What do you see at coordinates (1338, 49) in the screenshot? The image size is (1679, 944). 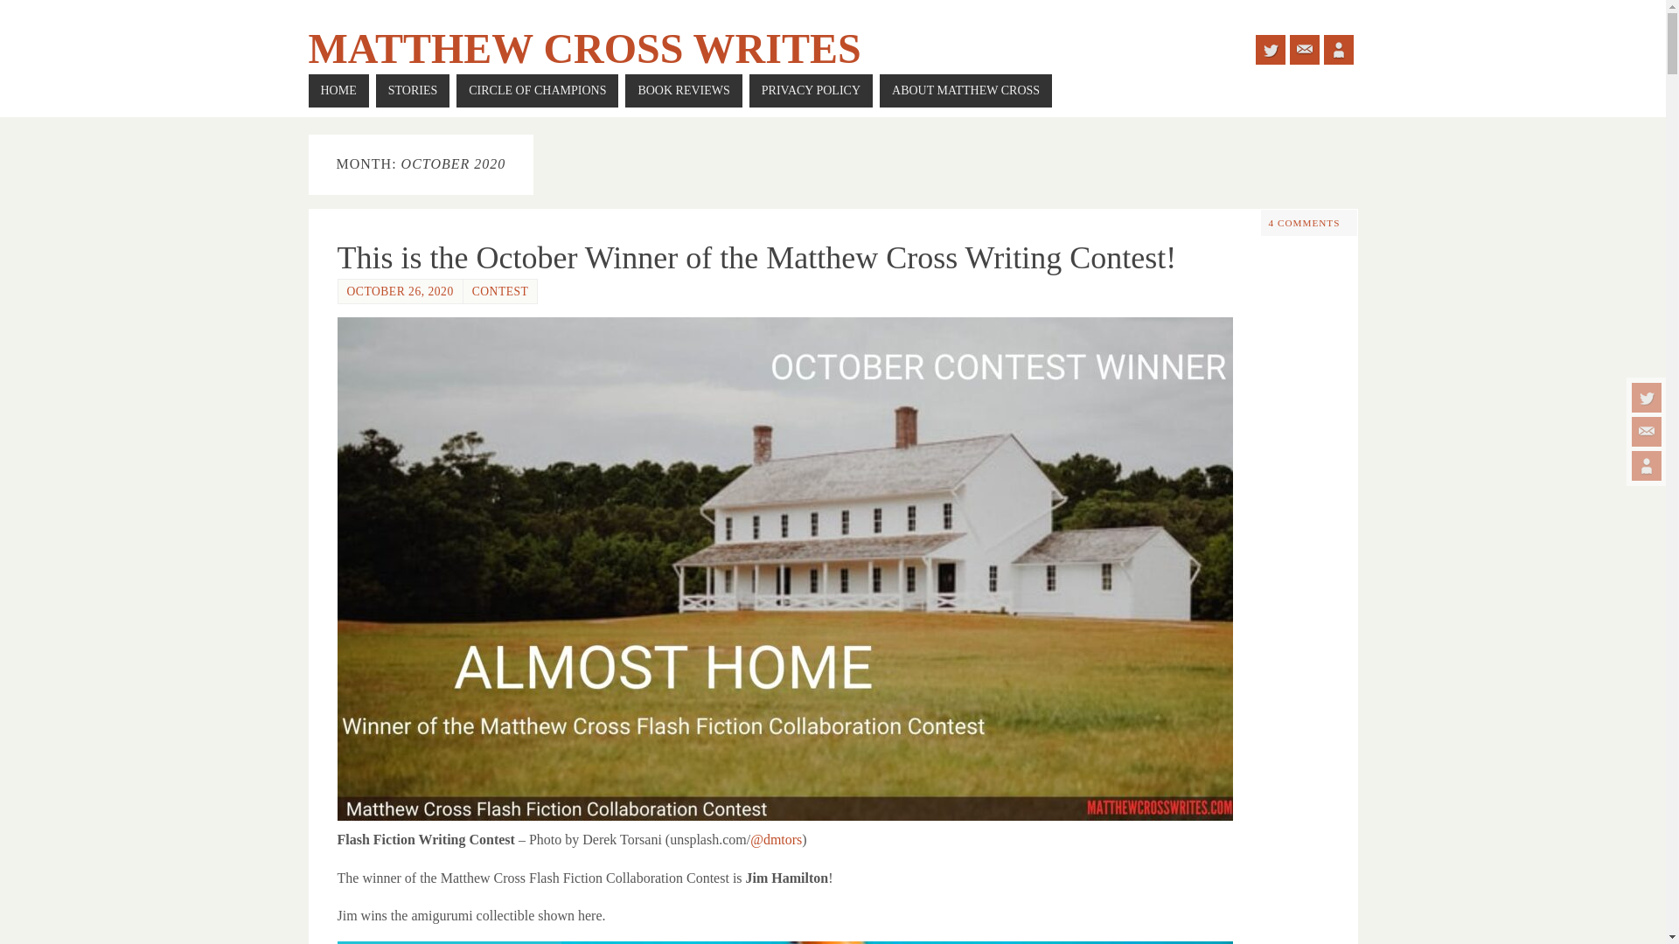 I see `About` at bounding box center [1338, 49].